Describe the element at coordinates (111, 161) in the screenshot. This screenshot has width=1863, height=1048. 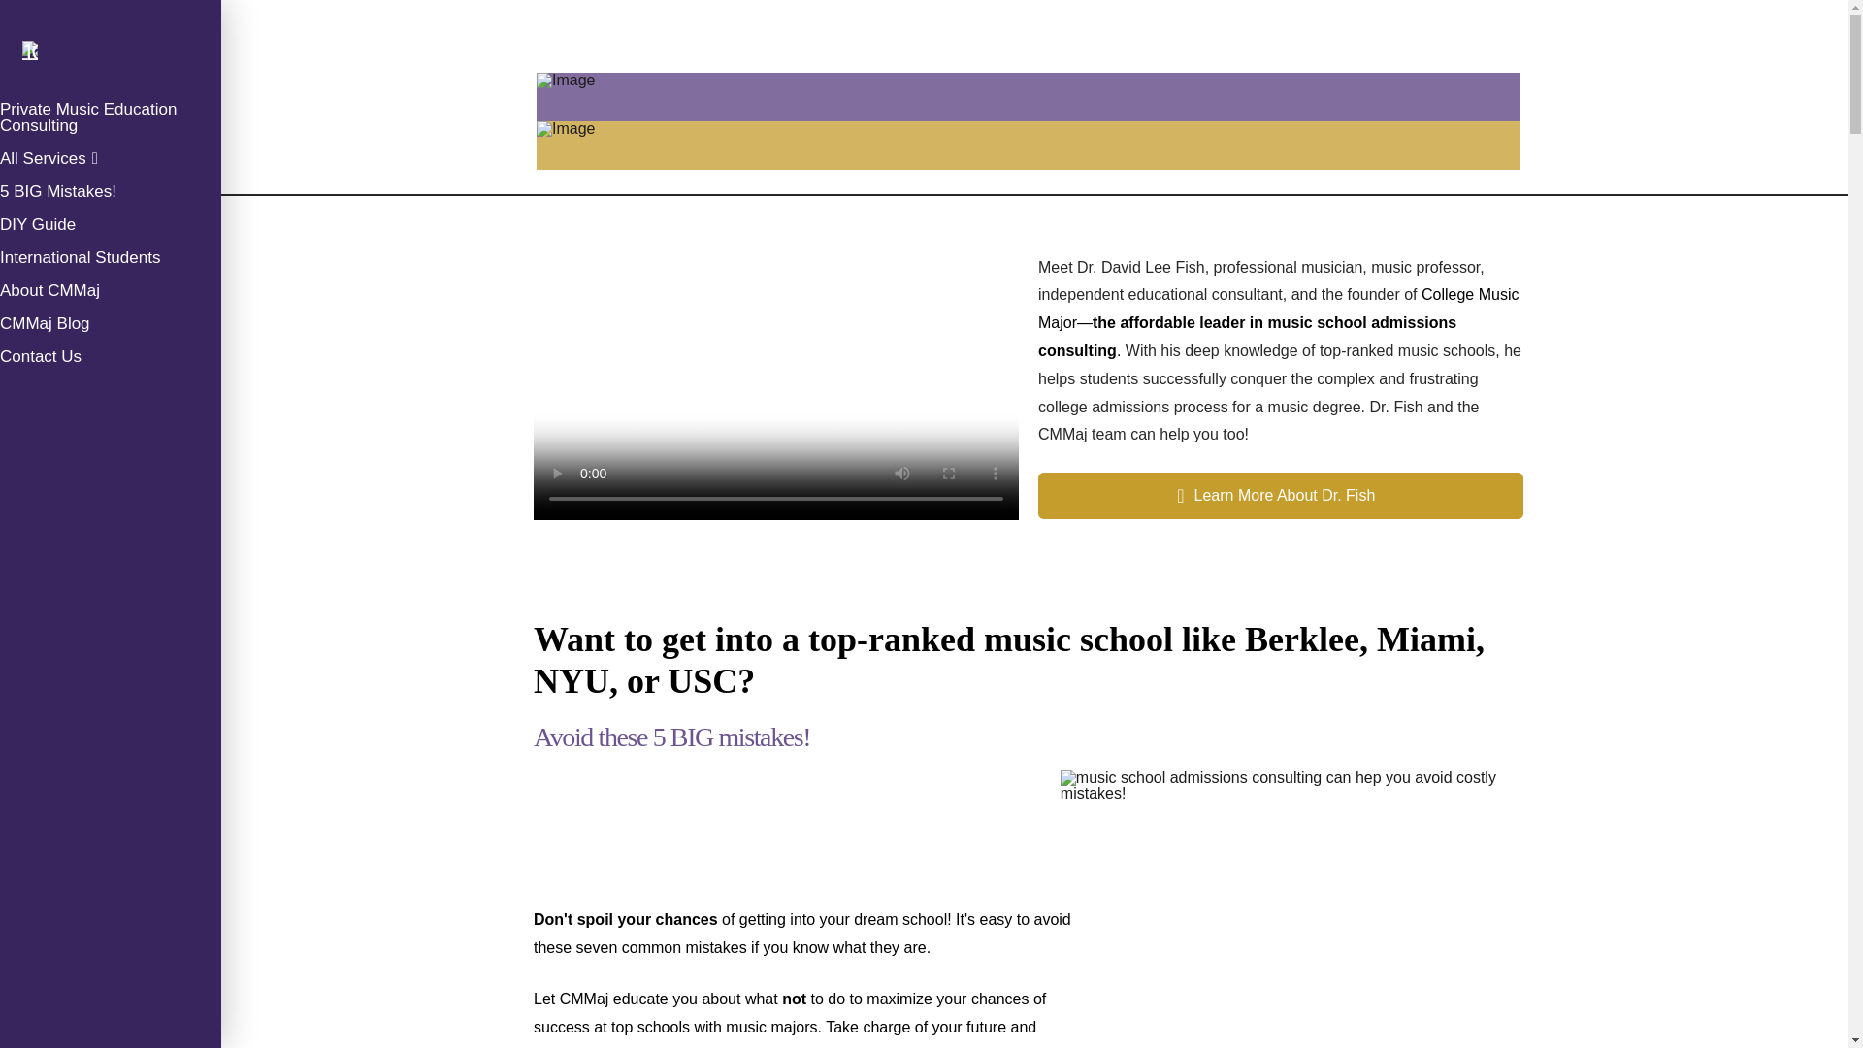
I see `All Services` at that location.